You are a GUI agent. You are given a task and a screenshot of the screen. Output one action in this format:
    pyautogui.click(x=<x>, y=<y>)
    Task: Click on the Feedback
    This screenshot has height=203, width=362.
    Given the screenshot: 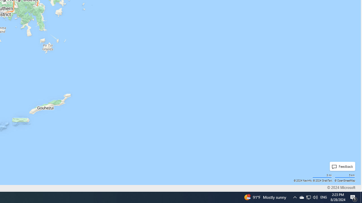 What is the action you would take?
    pyautogui.click(x=341, y=166)
    